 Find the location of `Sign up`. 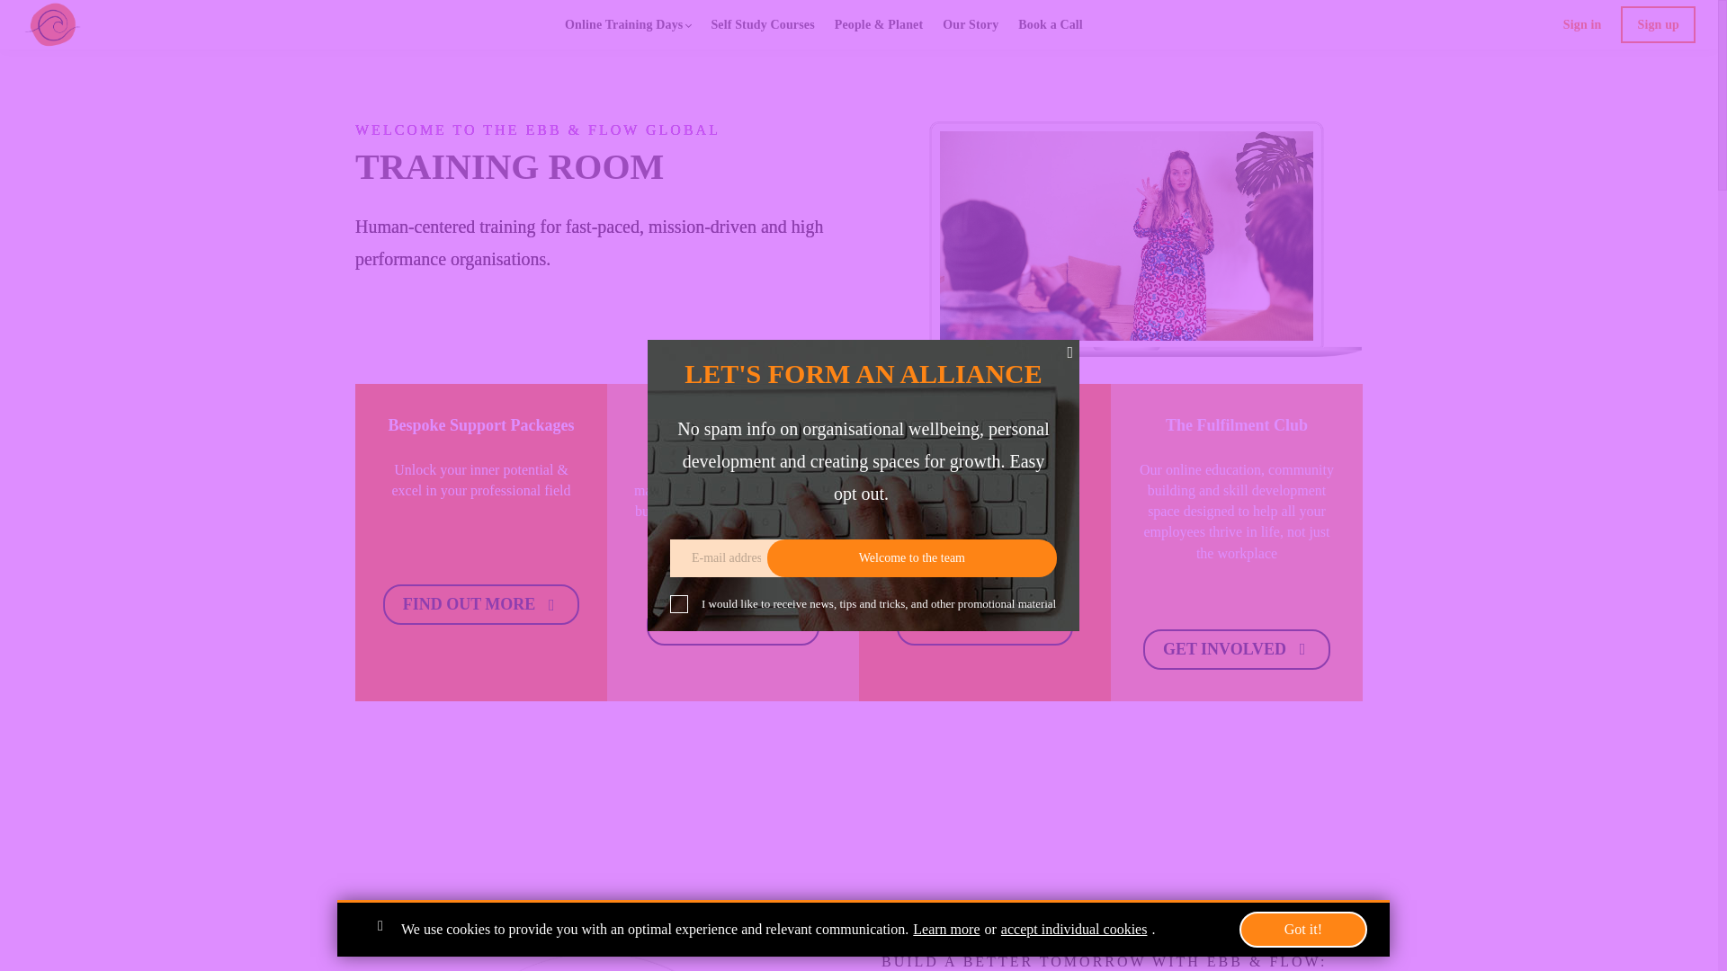

Sign up is located at coordinates (1659, 23).